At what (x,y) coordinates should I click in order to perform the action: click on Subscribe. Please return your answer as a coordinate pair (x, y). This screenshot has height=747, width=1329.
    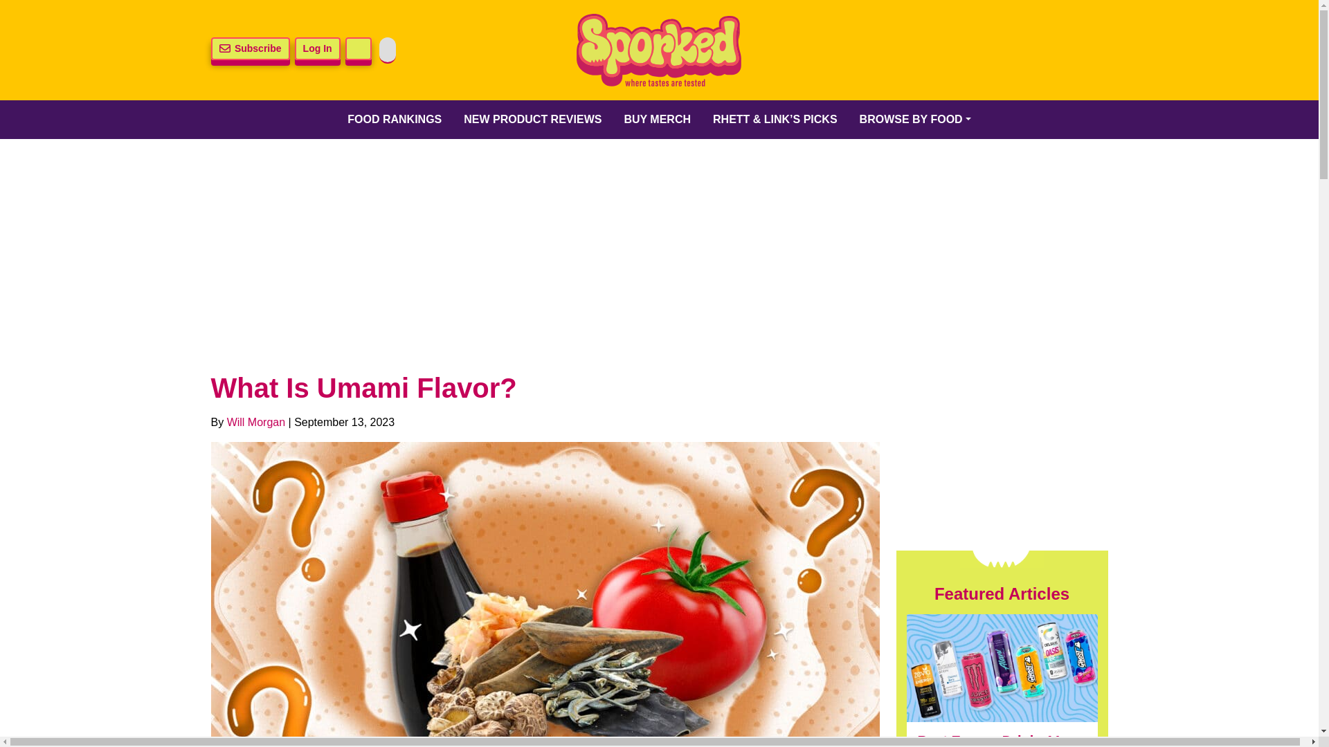
    Looking at the image, I should click on (249, 48).